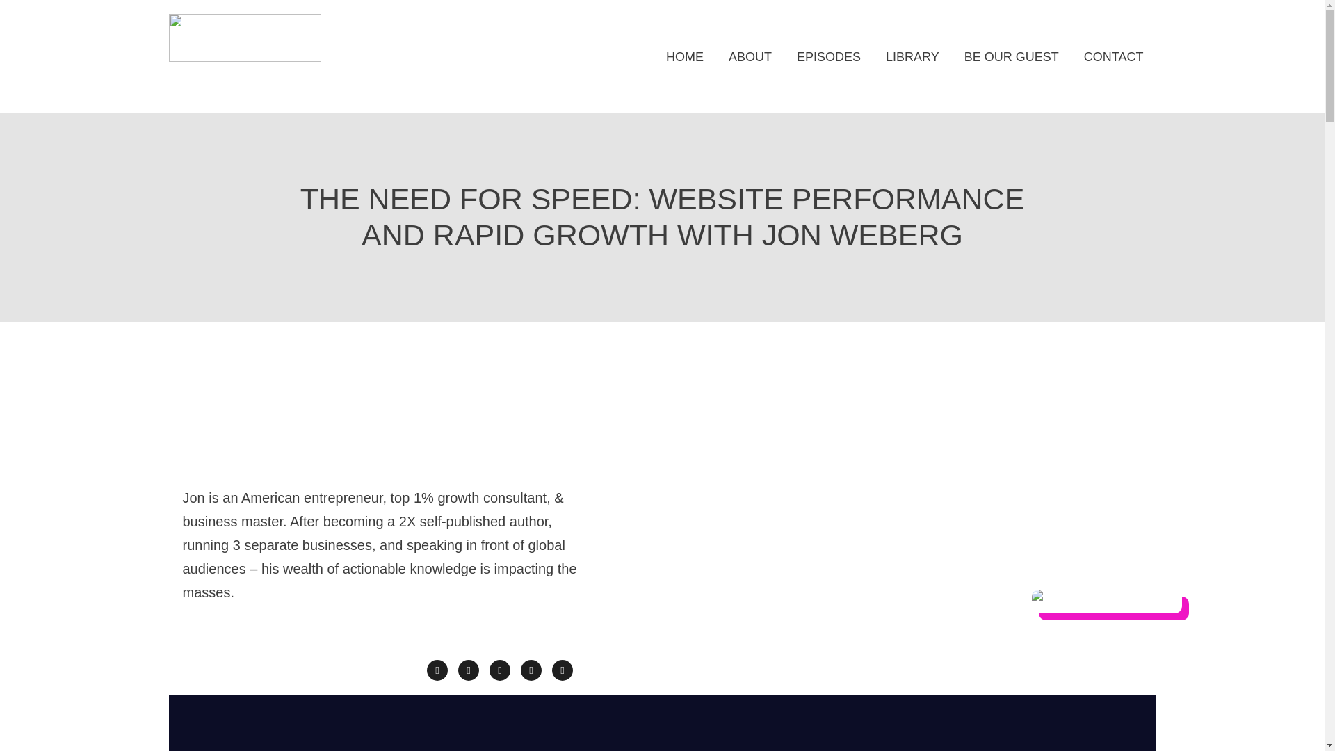  I want to click on BE OUR GUEST, so click(1011, 56).